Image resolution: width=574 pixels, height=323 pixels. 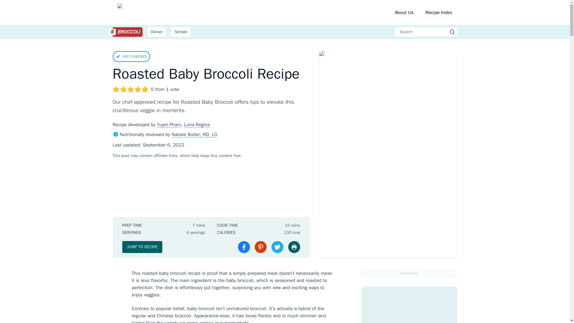 What do you see at coordinates (194, 135) in the screenshot?
I see `Natalie Butler, RD, LD` at bounding box center [194, 135].